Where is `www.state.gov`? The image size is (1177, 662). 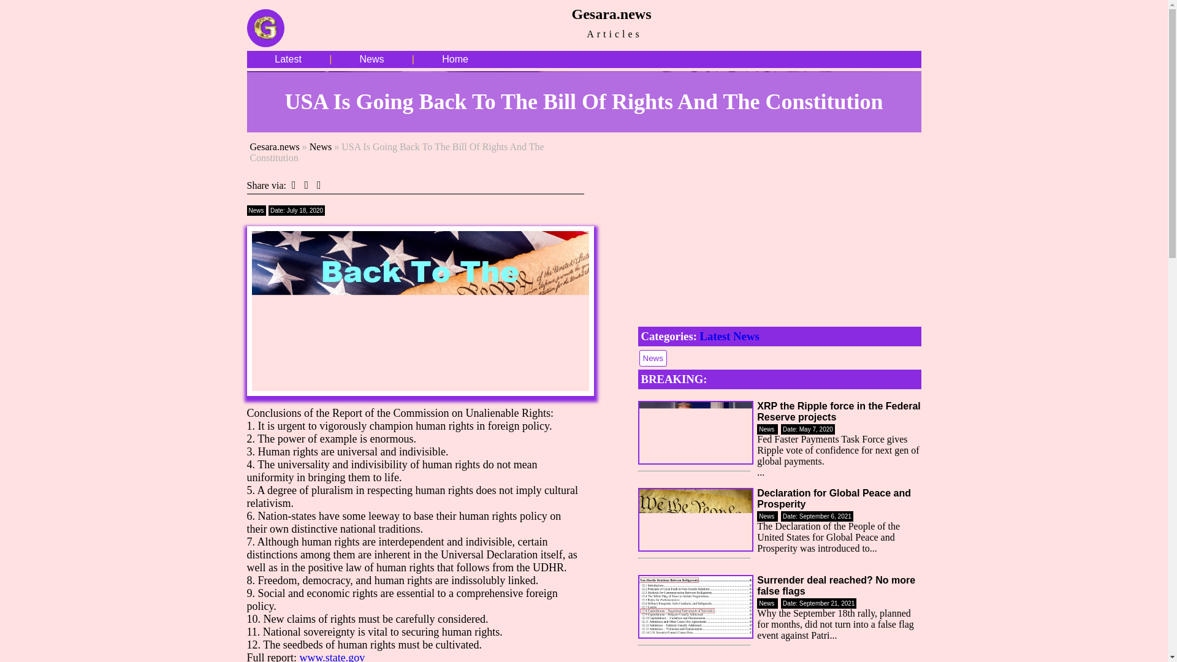 www.state.gov is located at coordinates (332, 656).